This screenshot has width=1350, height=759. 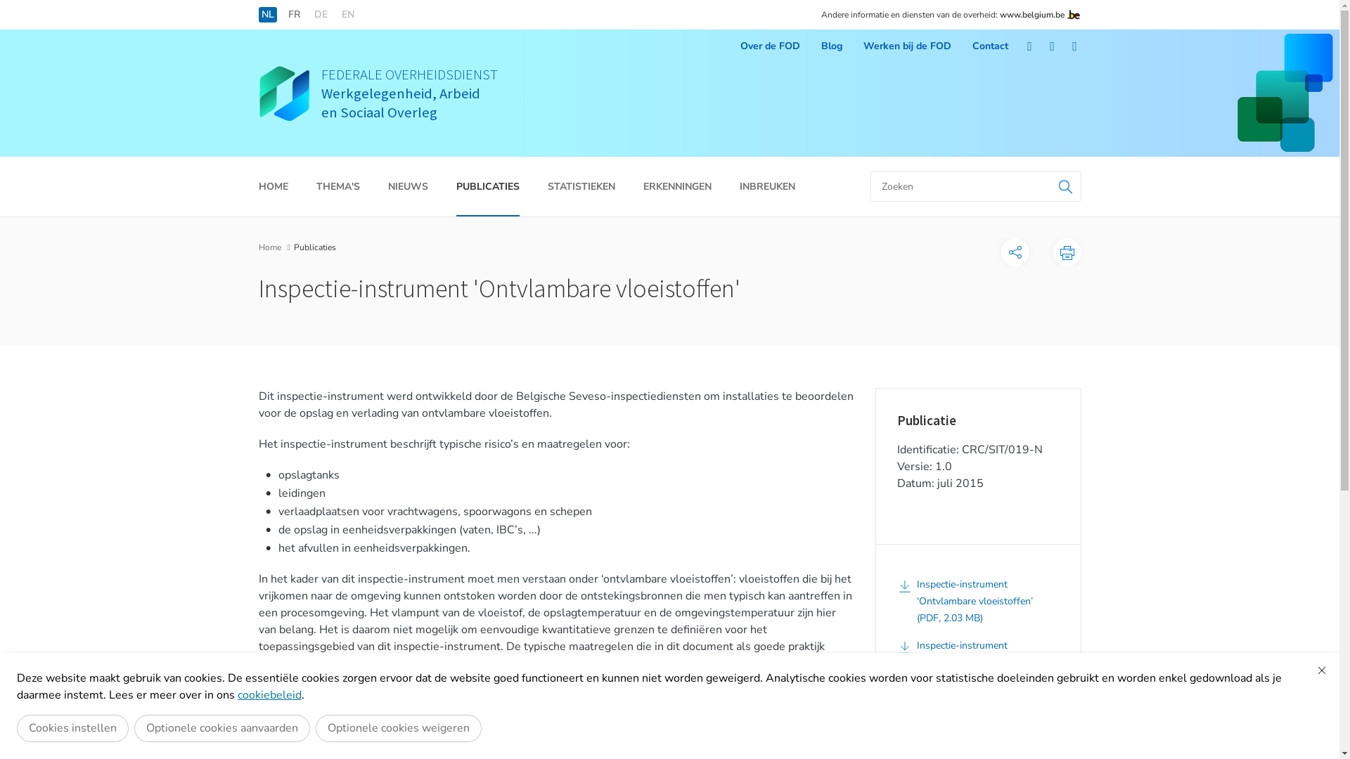 I want to click on FR, so click(x=294, y=15).